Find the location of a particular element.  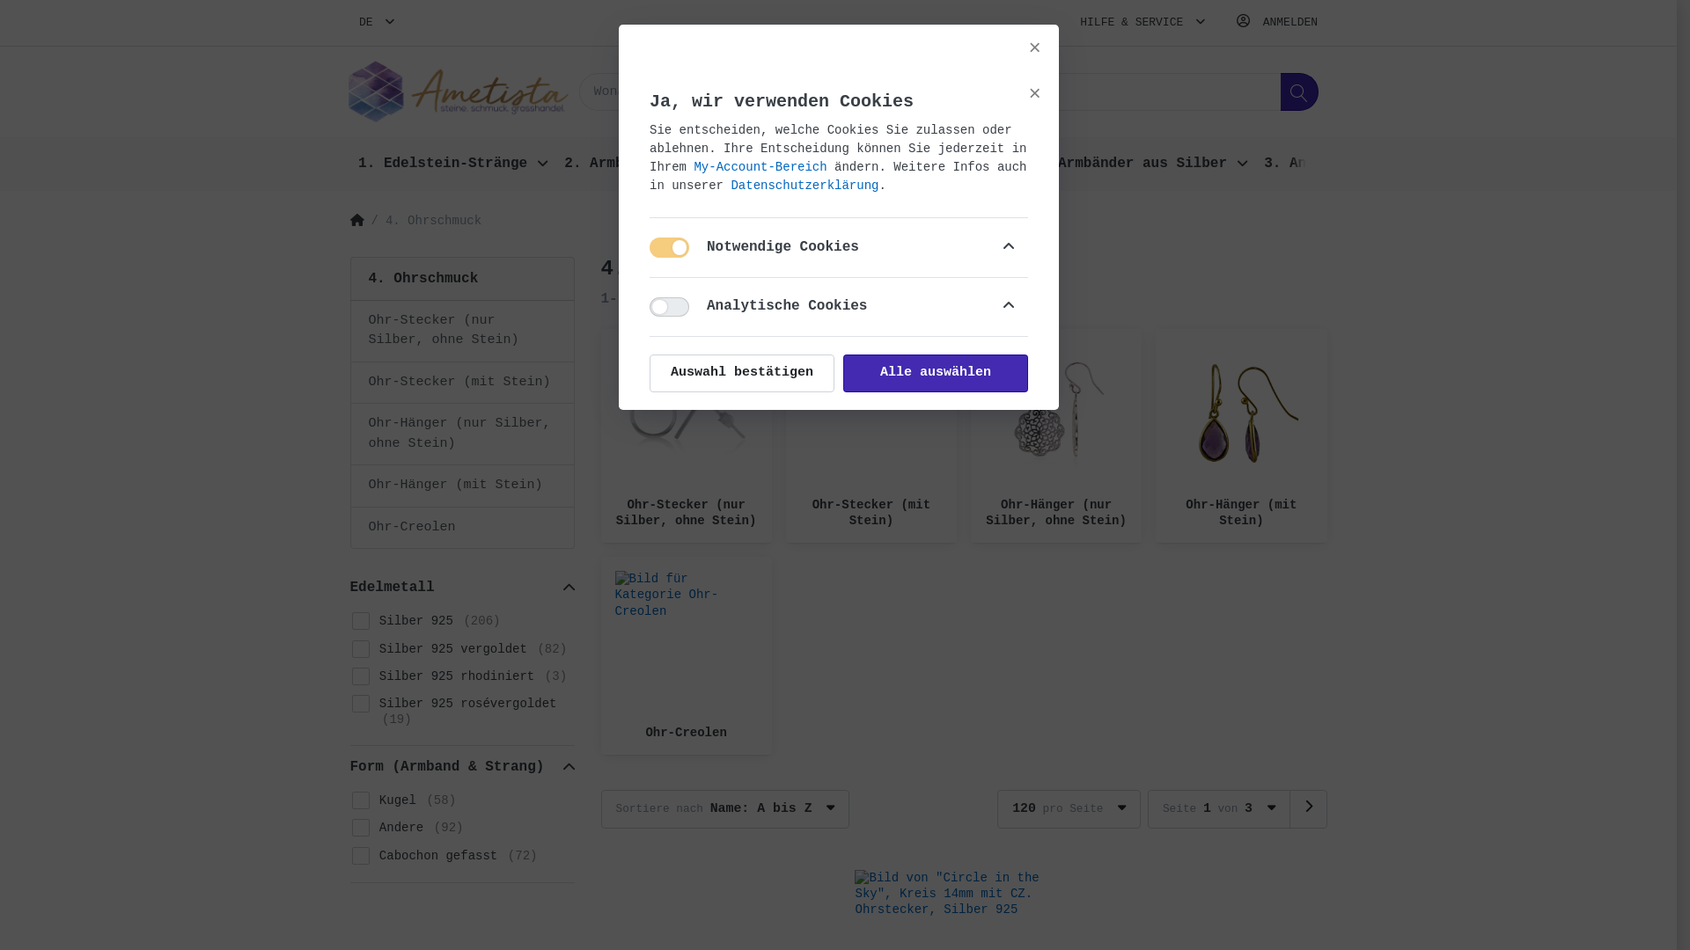

120 pro Seite is located at coordinates (1069, 809).